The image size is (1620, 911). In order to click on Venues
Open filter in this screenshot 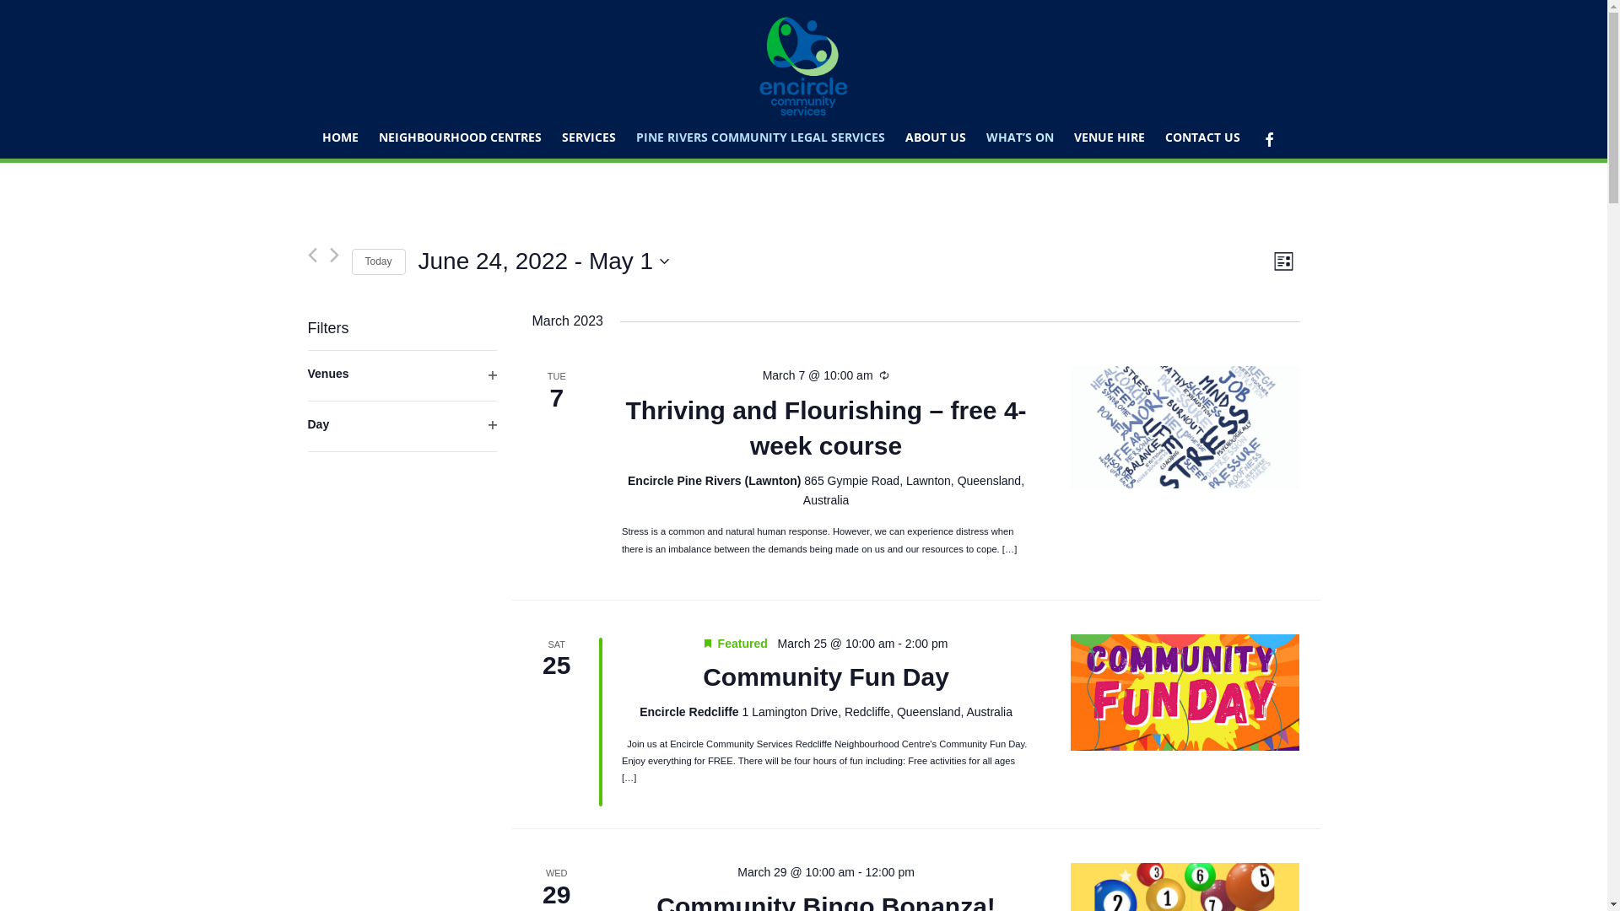, I will do `click(402, 376)`.